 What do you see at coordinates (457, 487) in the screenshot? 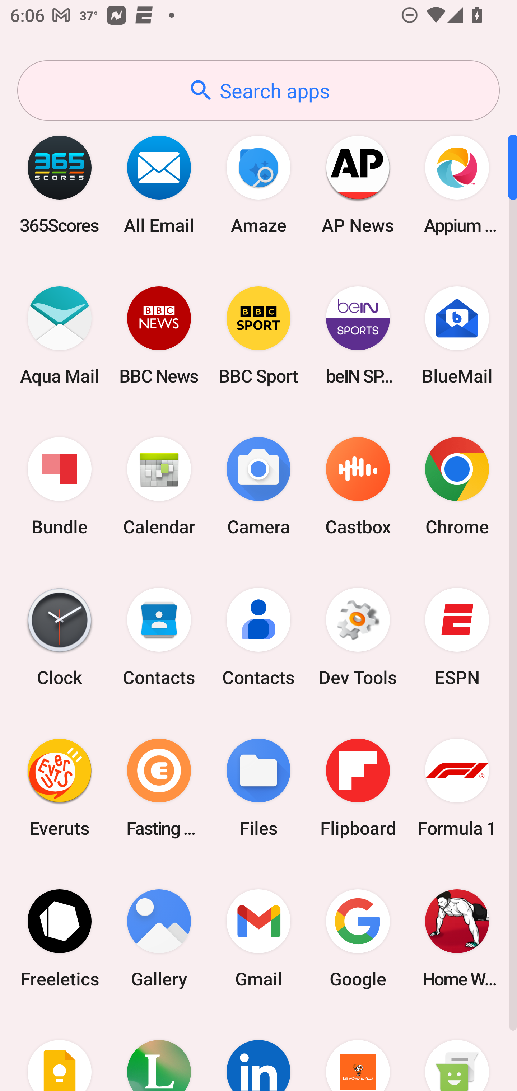
I see `Chrome` at bounding box center [457, 487].